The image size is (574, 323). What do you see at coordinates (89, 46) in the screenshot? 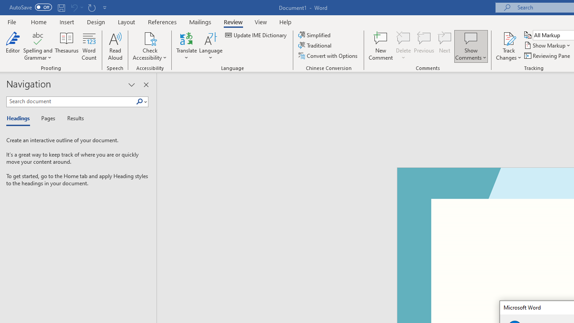
I see `Word Count` at bounding box center [89, 46].